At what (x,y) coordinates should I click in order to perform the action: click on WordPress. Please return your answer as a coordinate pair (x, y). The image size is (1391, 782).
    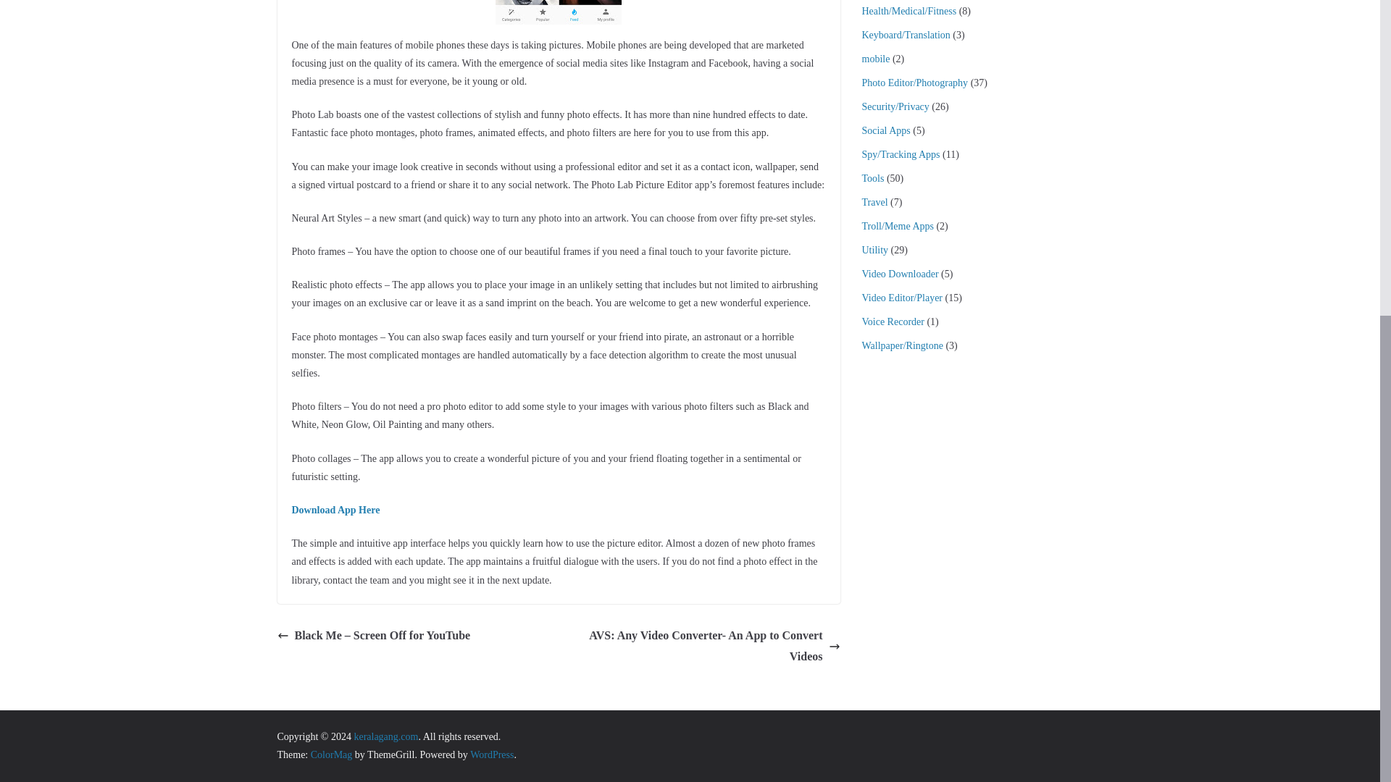
    Looking at the image, I should click on (491, 754).